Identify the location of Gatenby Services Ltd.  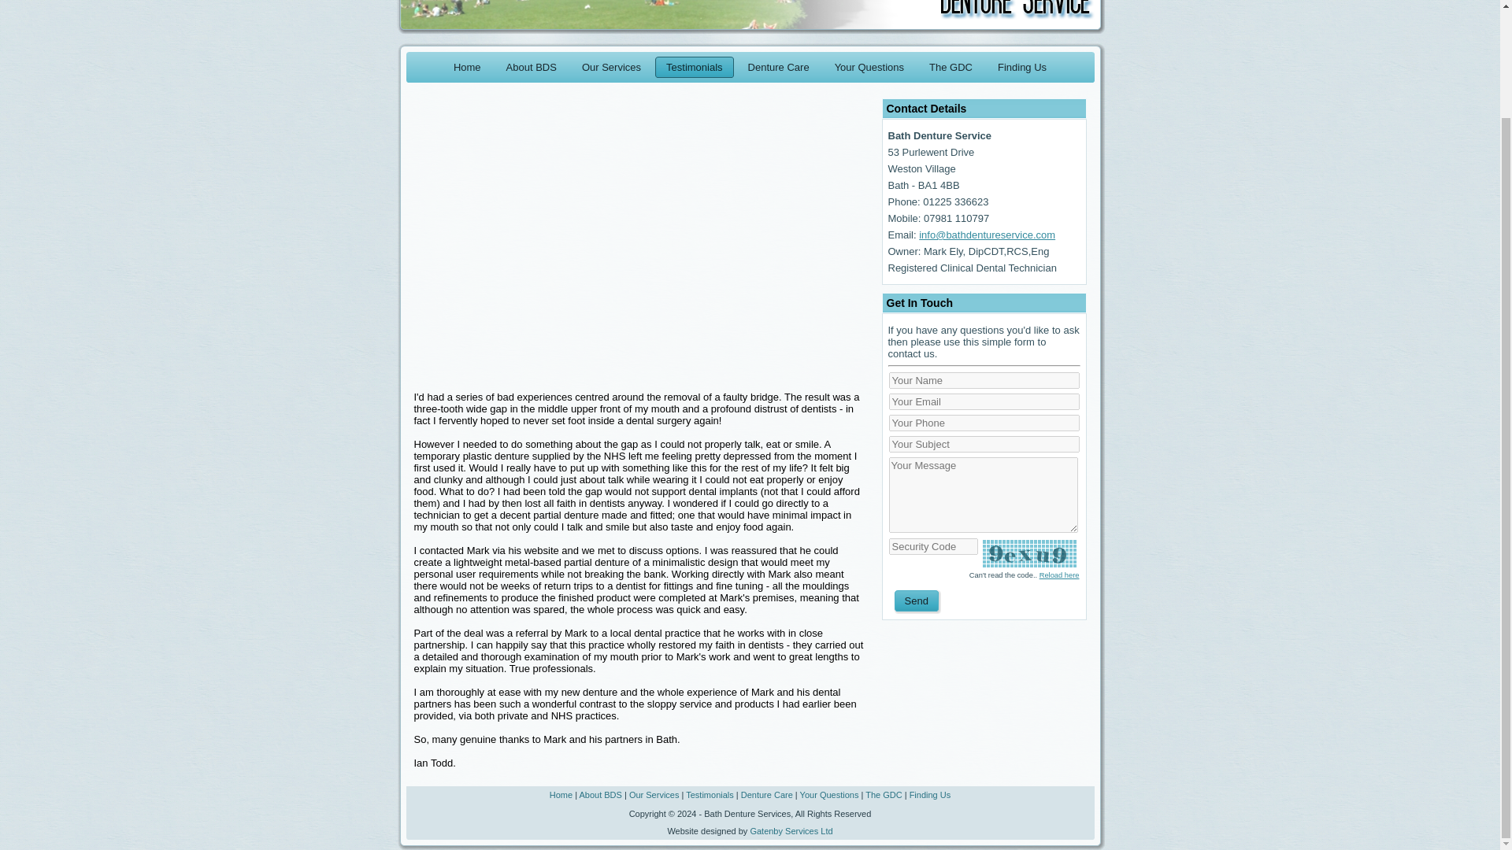
(791, 830).